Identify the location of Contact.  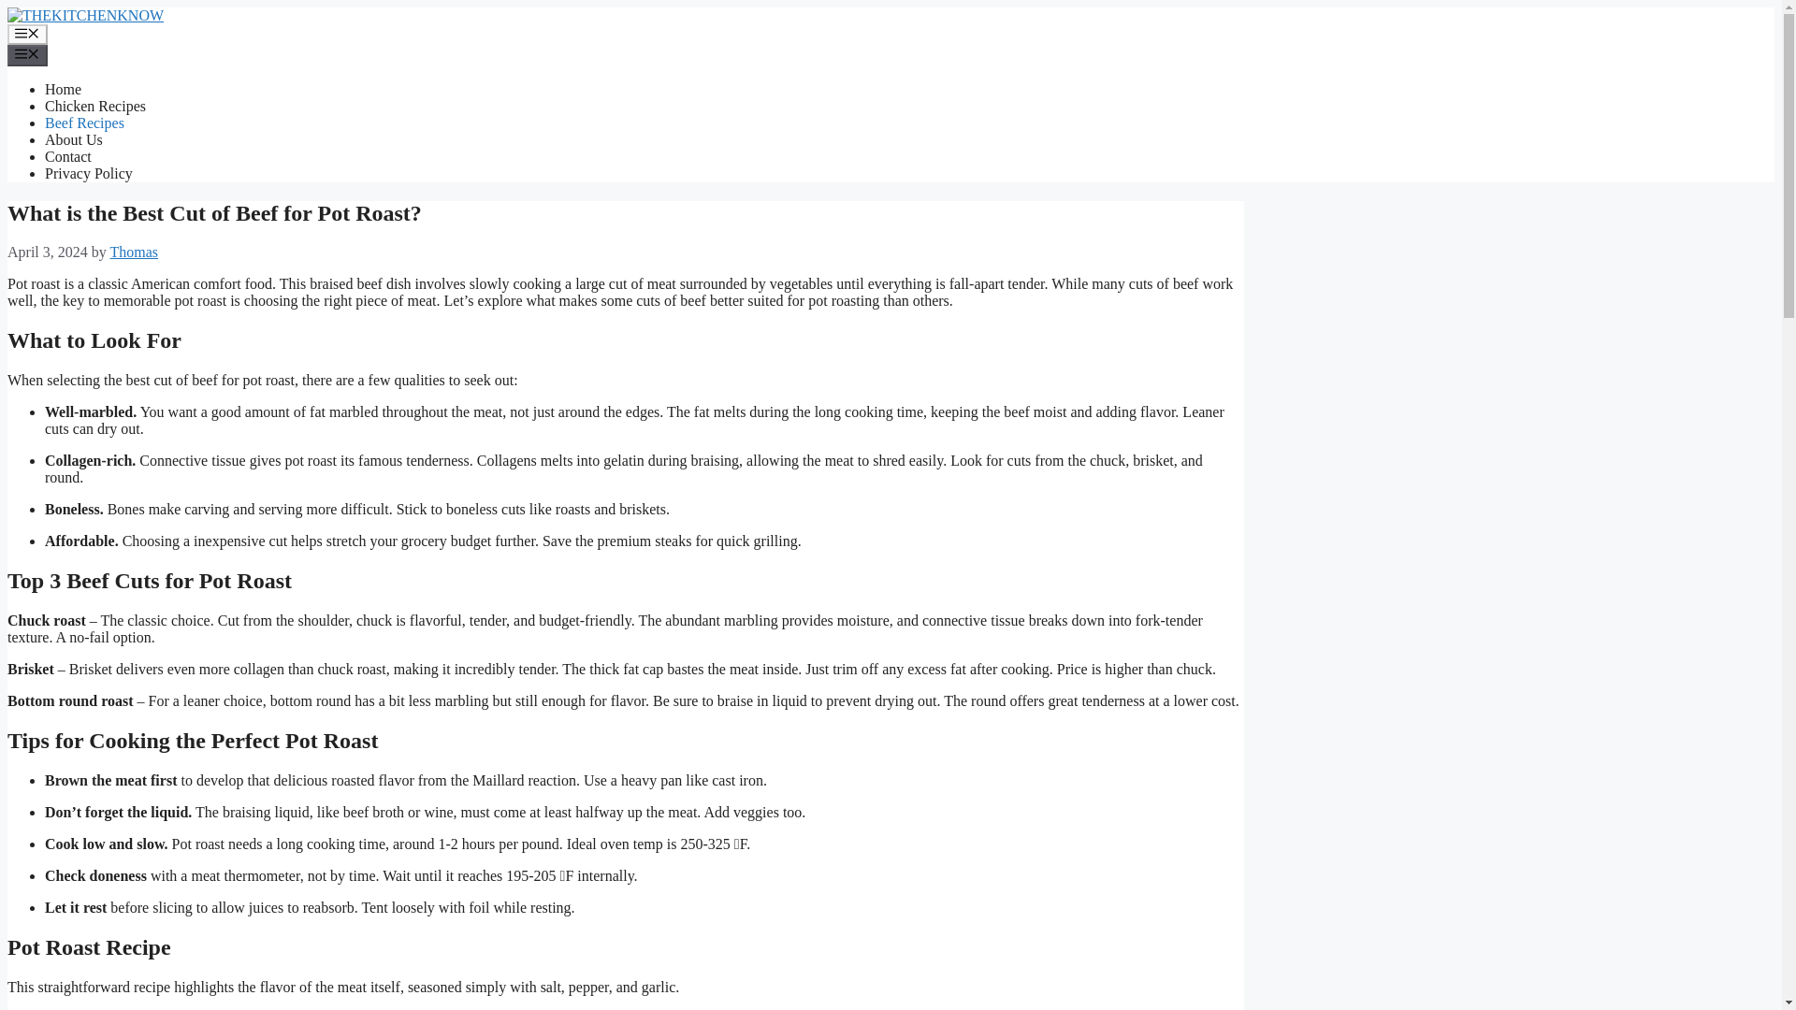
(67, 156).